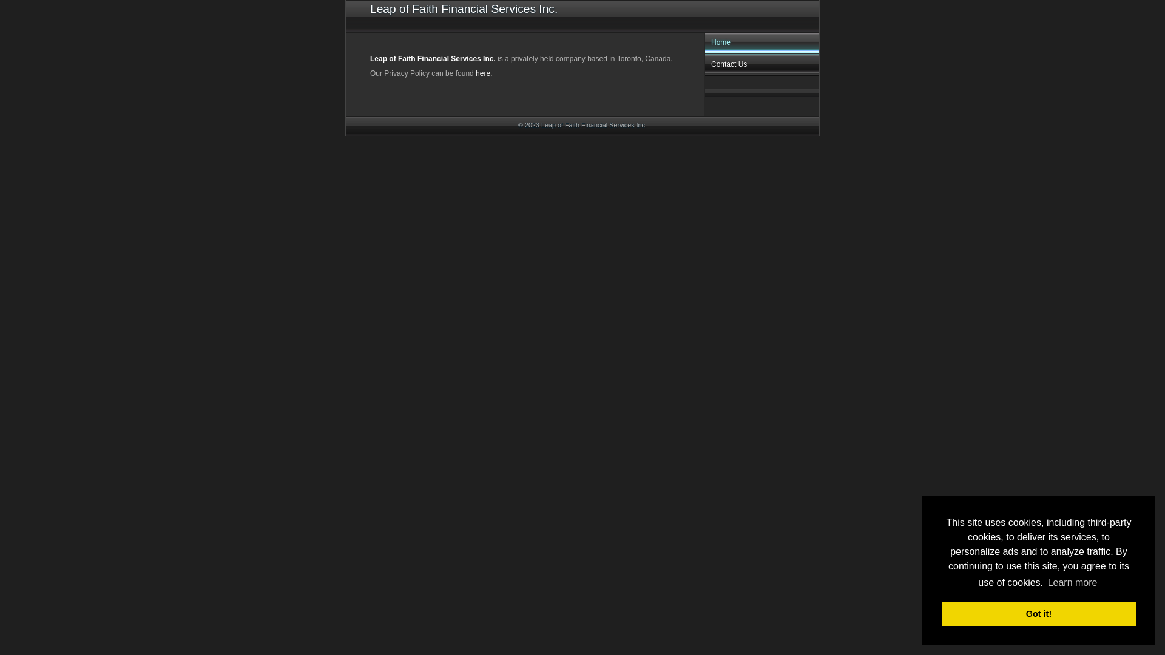 The height and width of the screenshot is (655, 1165). What do you see at coordinates (433, 59) in the screenshot?
I see `Leap of Faith Financial Services Inc.` at bounding box center [433, 59].